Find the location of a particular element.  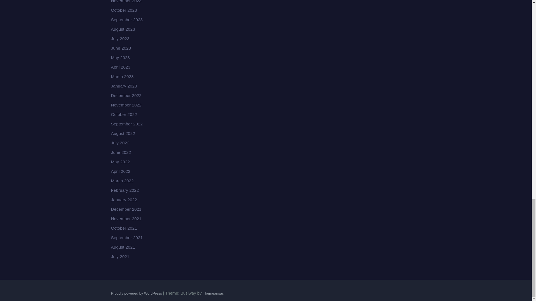

September 2023 is located at coordinates (127, 20).